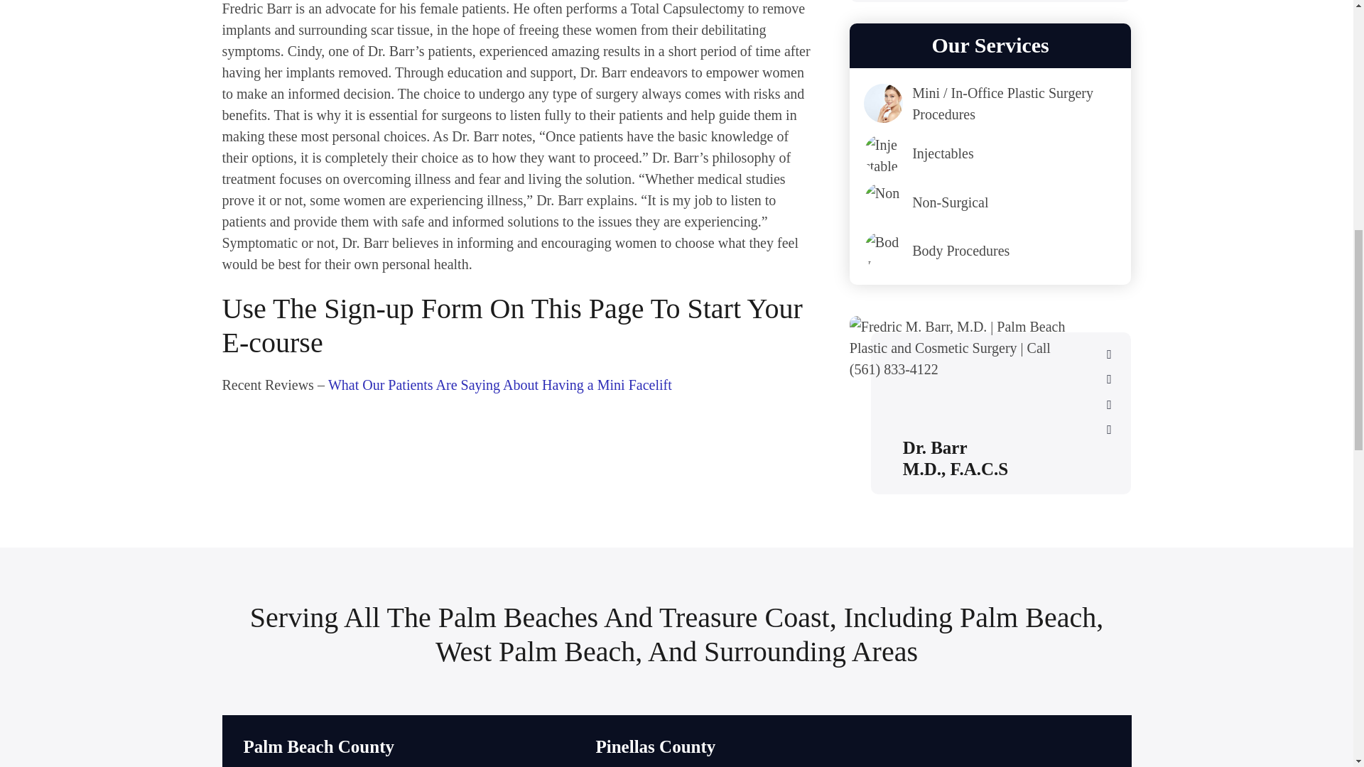 The width and height of the screenshot is (1364, 767). Describe the element at coordinates (1108, 354) in the screenshot. I see `Visit our Facebook profile` at that location.